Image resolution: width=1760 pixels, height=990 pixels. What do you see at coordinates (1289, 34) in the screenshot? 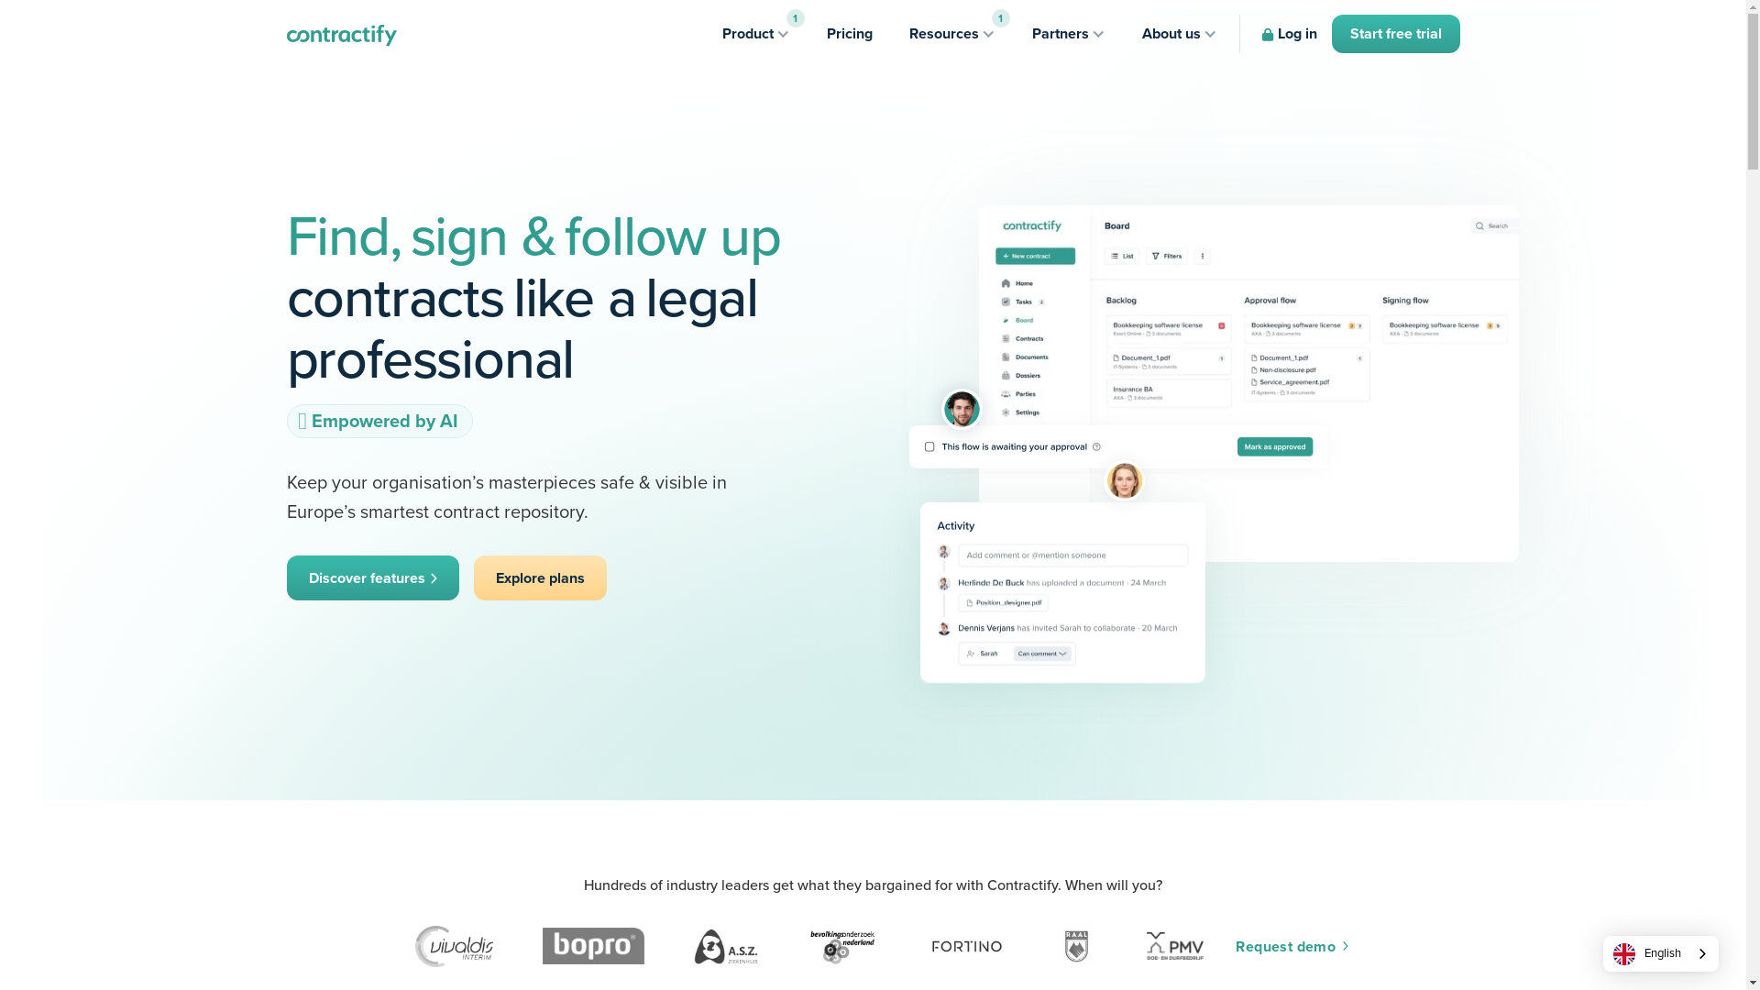
I see `Log in` at bounding box center [1289, 34].